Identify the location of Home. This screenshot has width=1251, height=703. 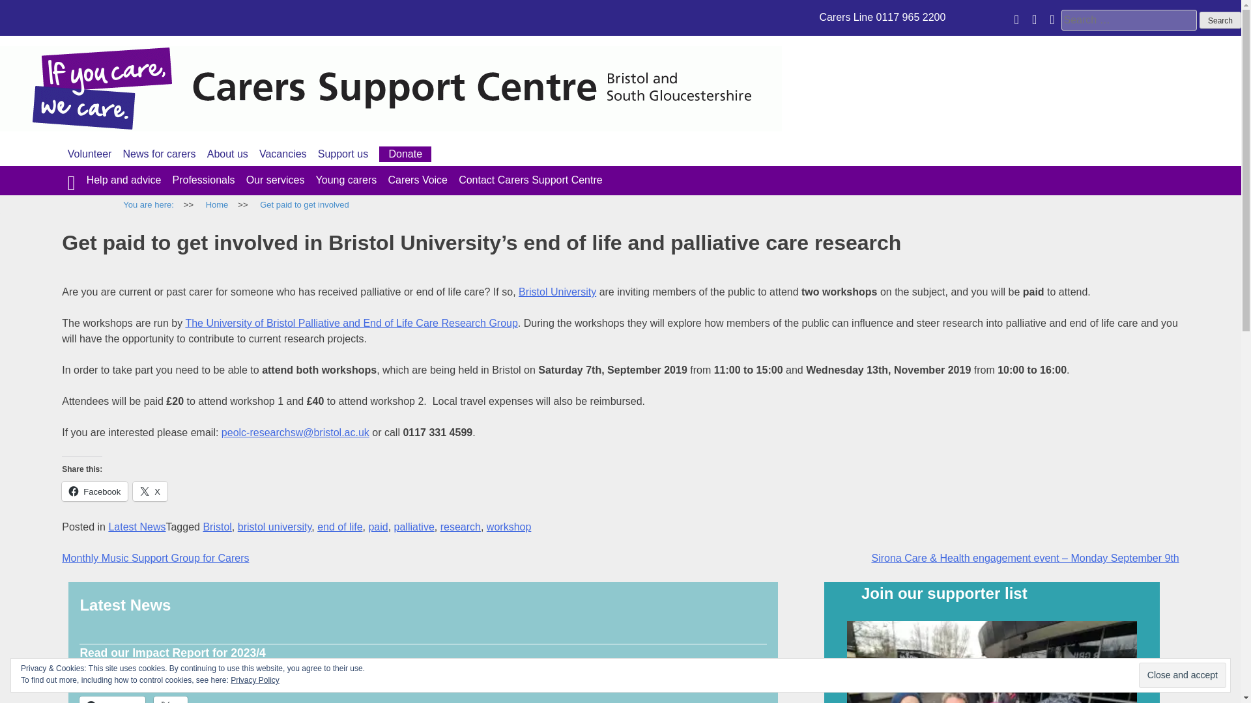
(216, 205).